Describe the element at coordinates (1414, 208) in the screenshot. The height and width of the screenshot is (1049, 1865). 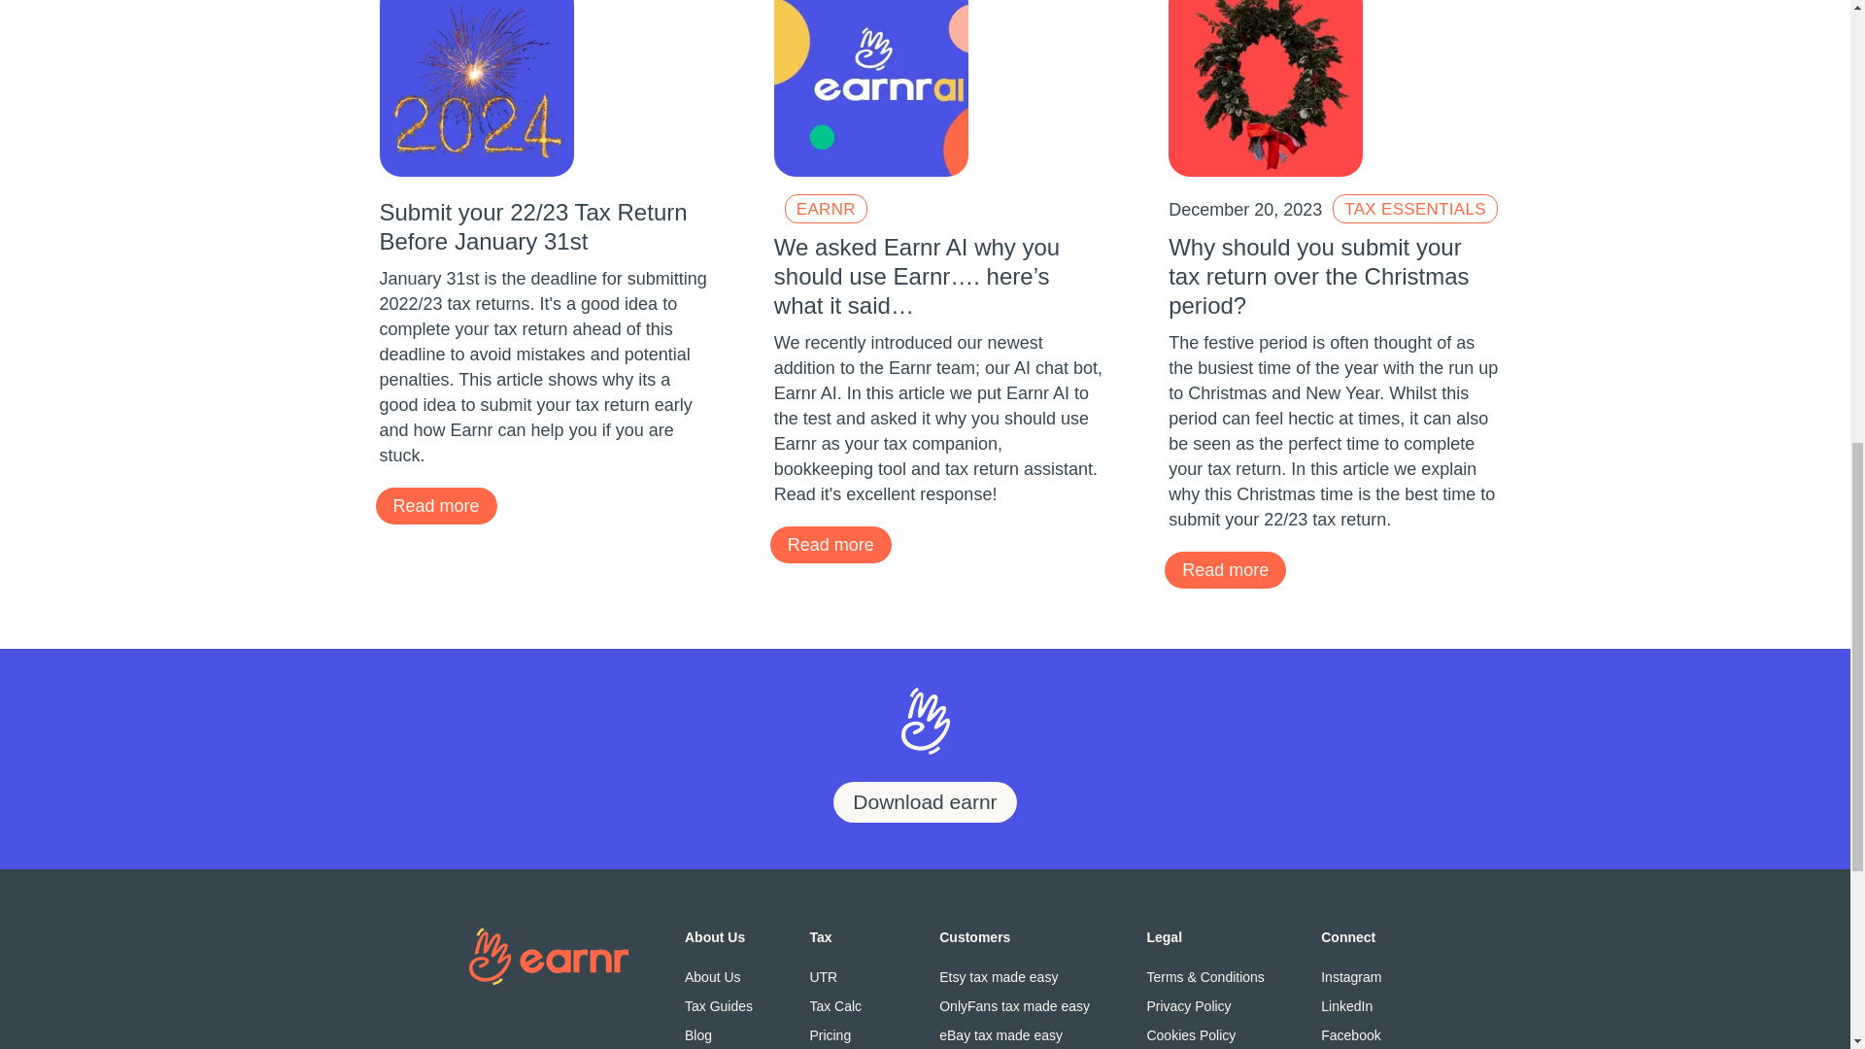
I see `TAX ESSENTIALS` at that location.